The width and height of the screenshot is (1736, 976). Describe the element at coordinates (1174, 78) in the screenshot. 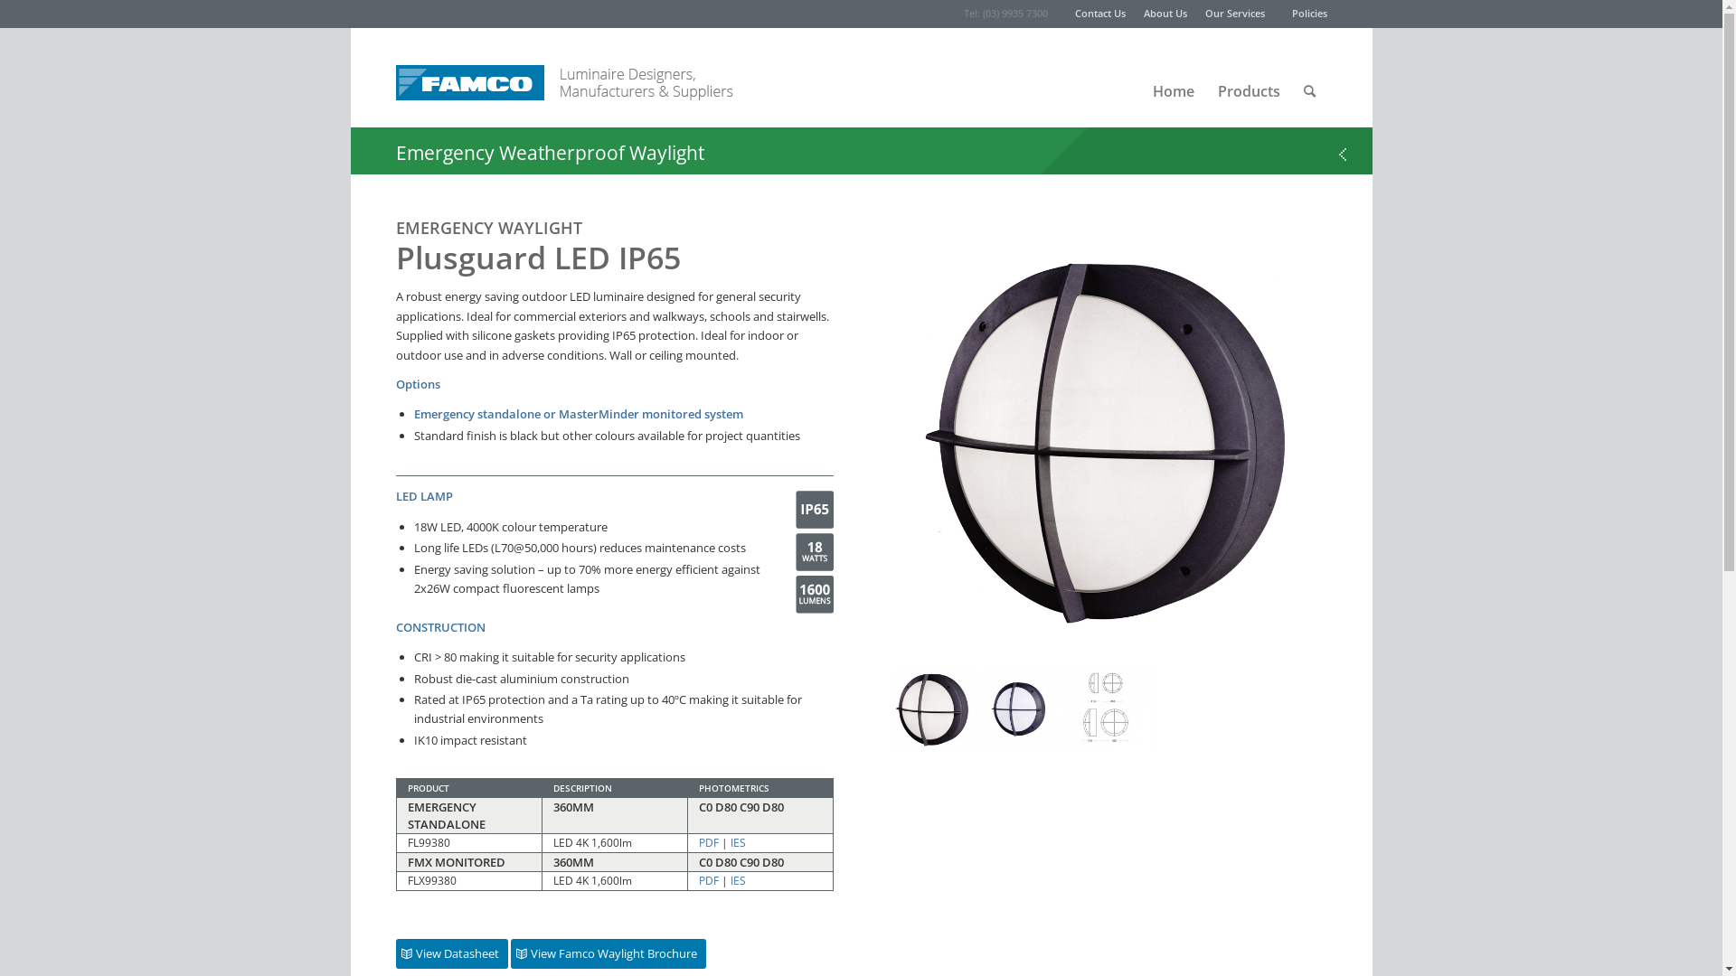

I see `Home` at that location.